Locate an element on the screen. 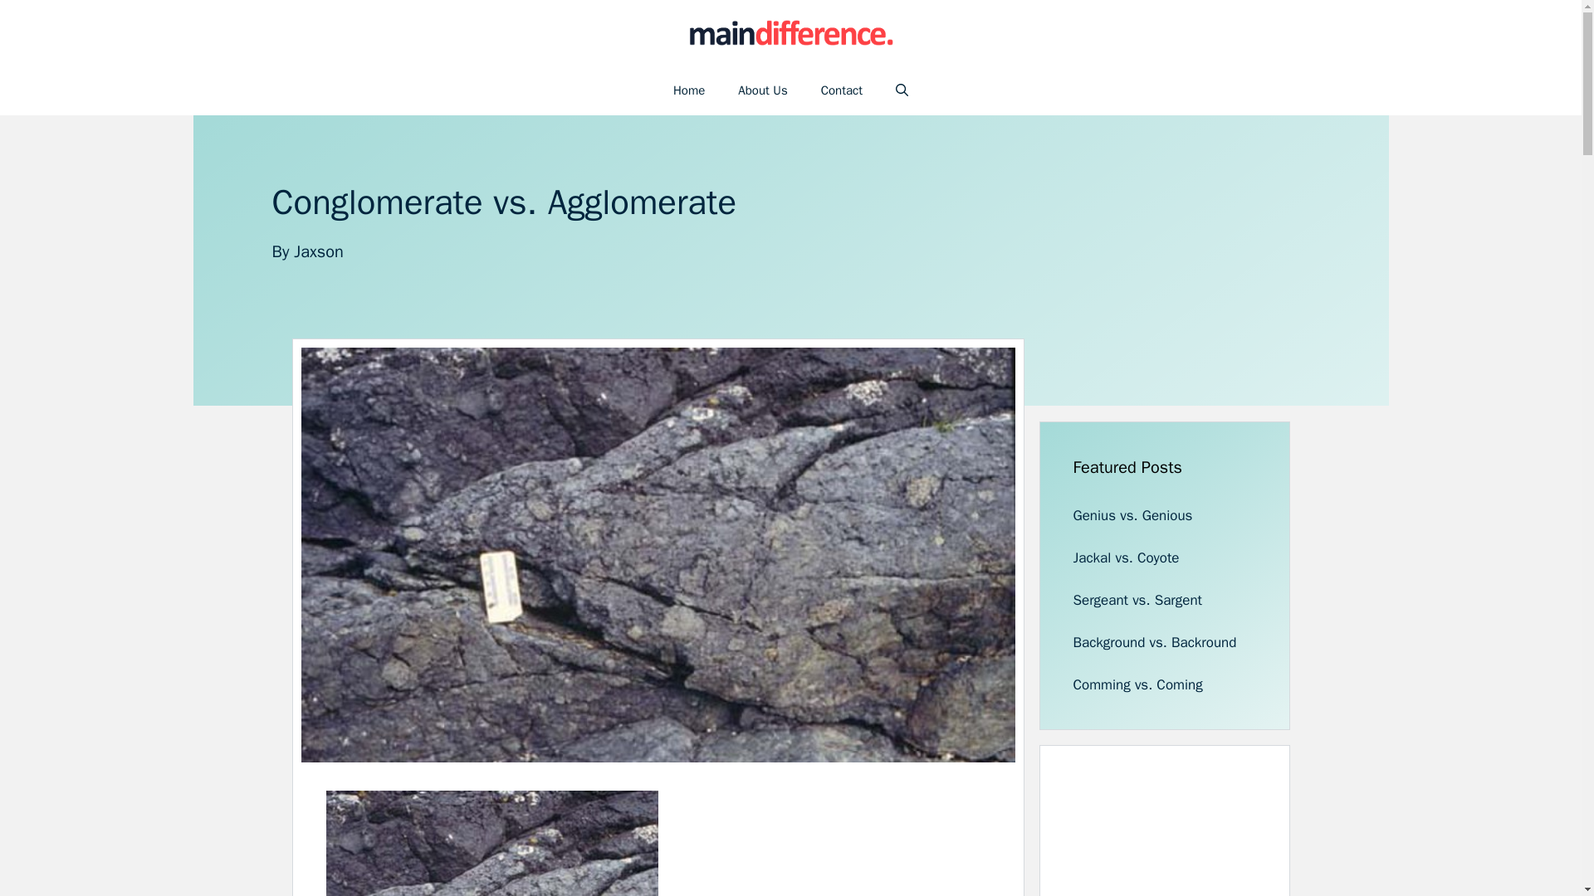 The height and width of the screenshot is (896, 1594). About Us is located at coordinates (762, 90).